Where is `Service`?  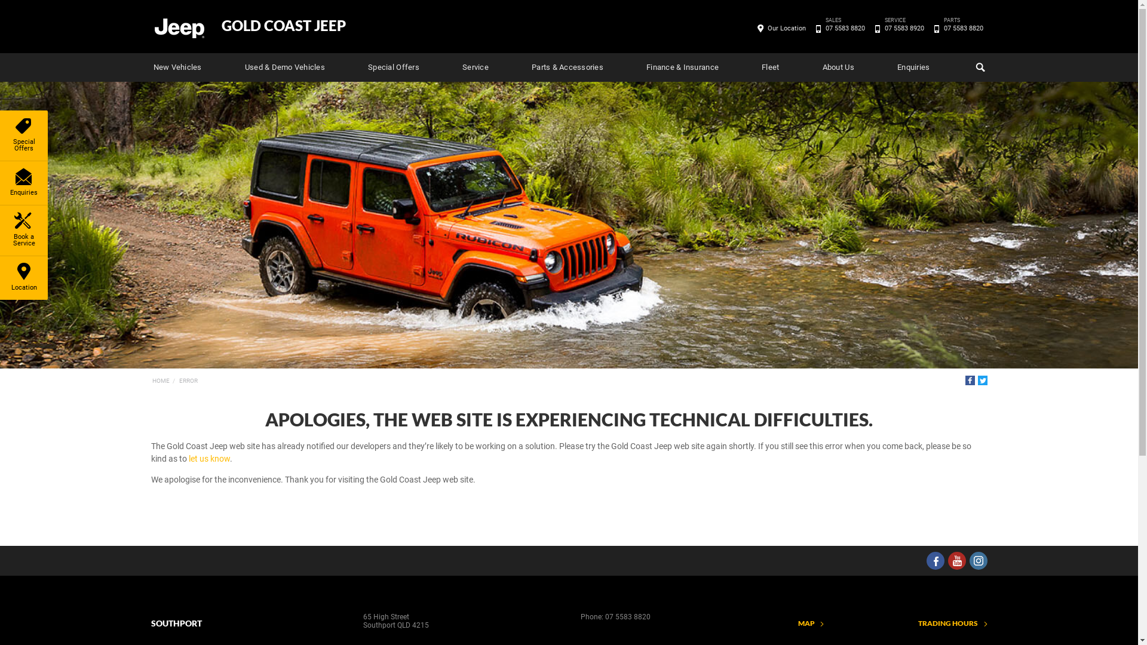
Service is located at coordinates (476, 67).